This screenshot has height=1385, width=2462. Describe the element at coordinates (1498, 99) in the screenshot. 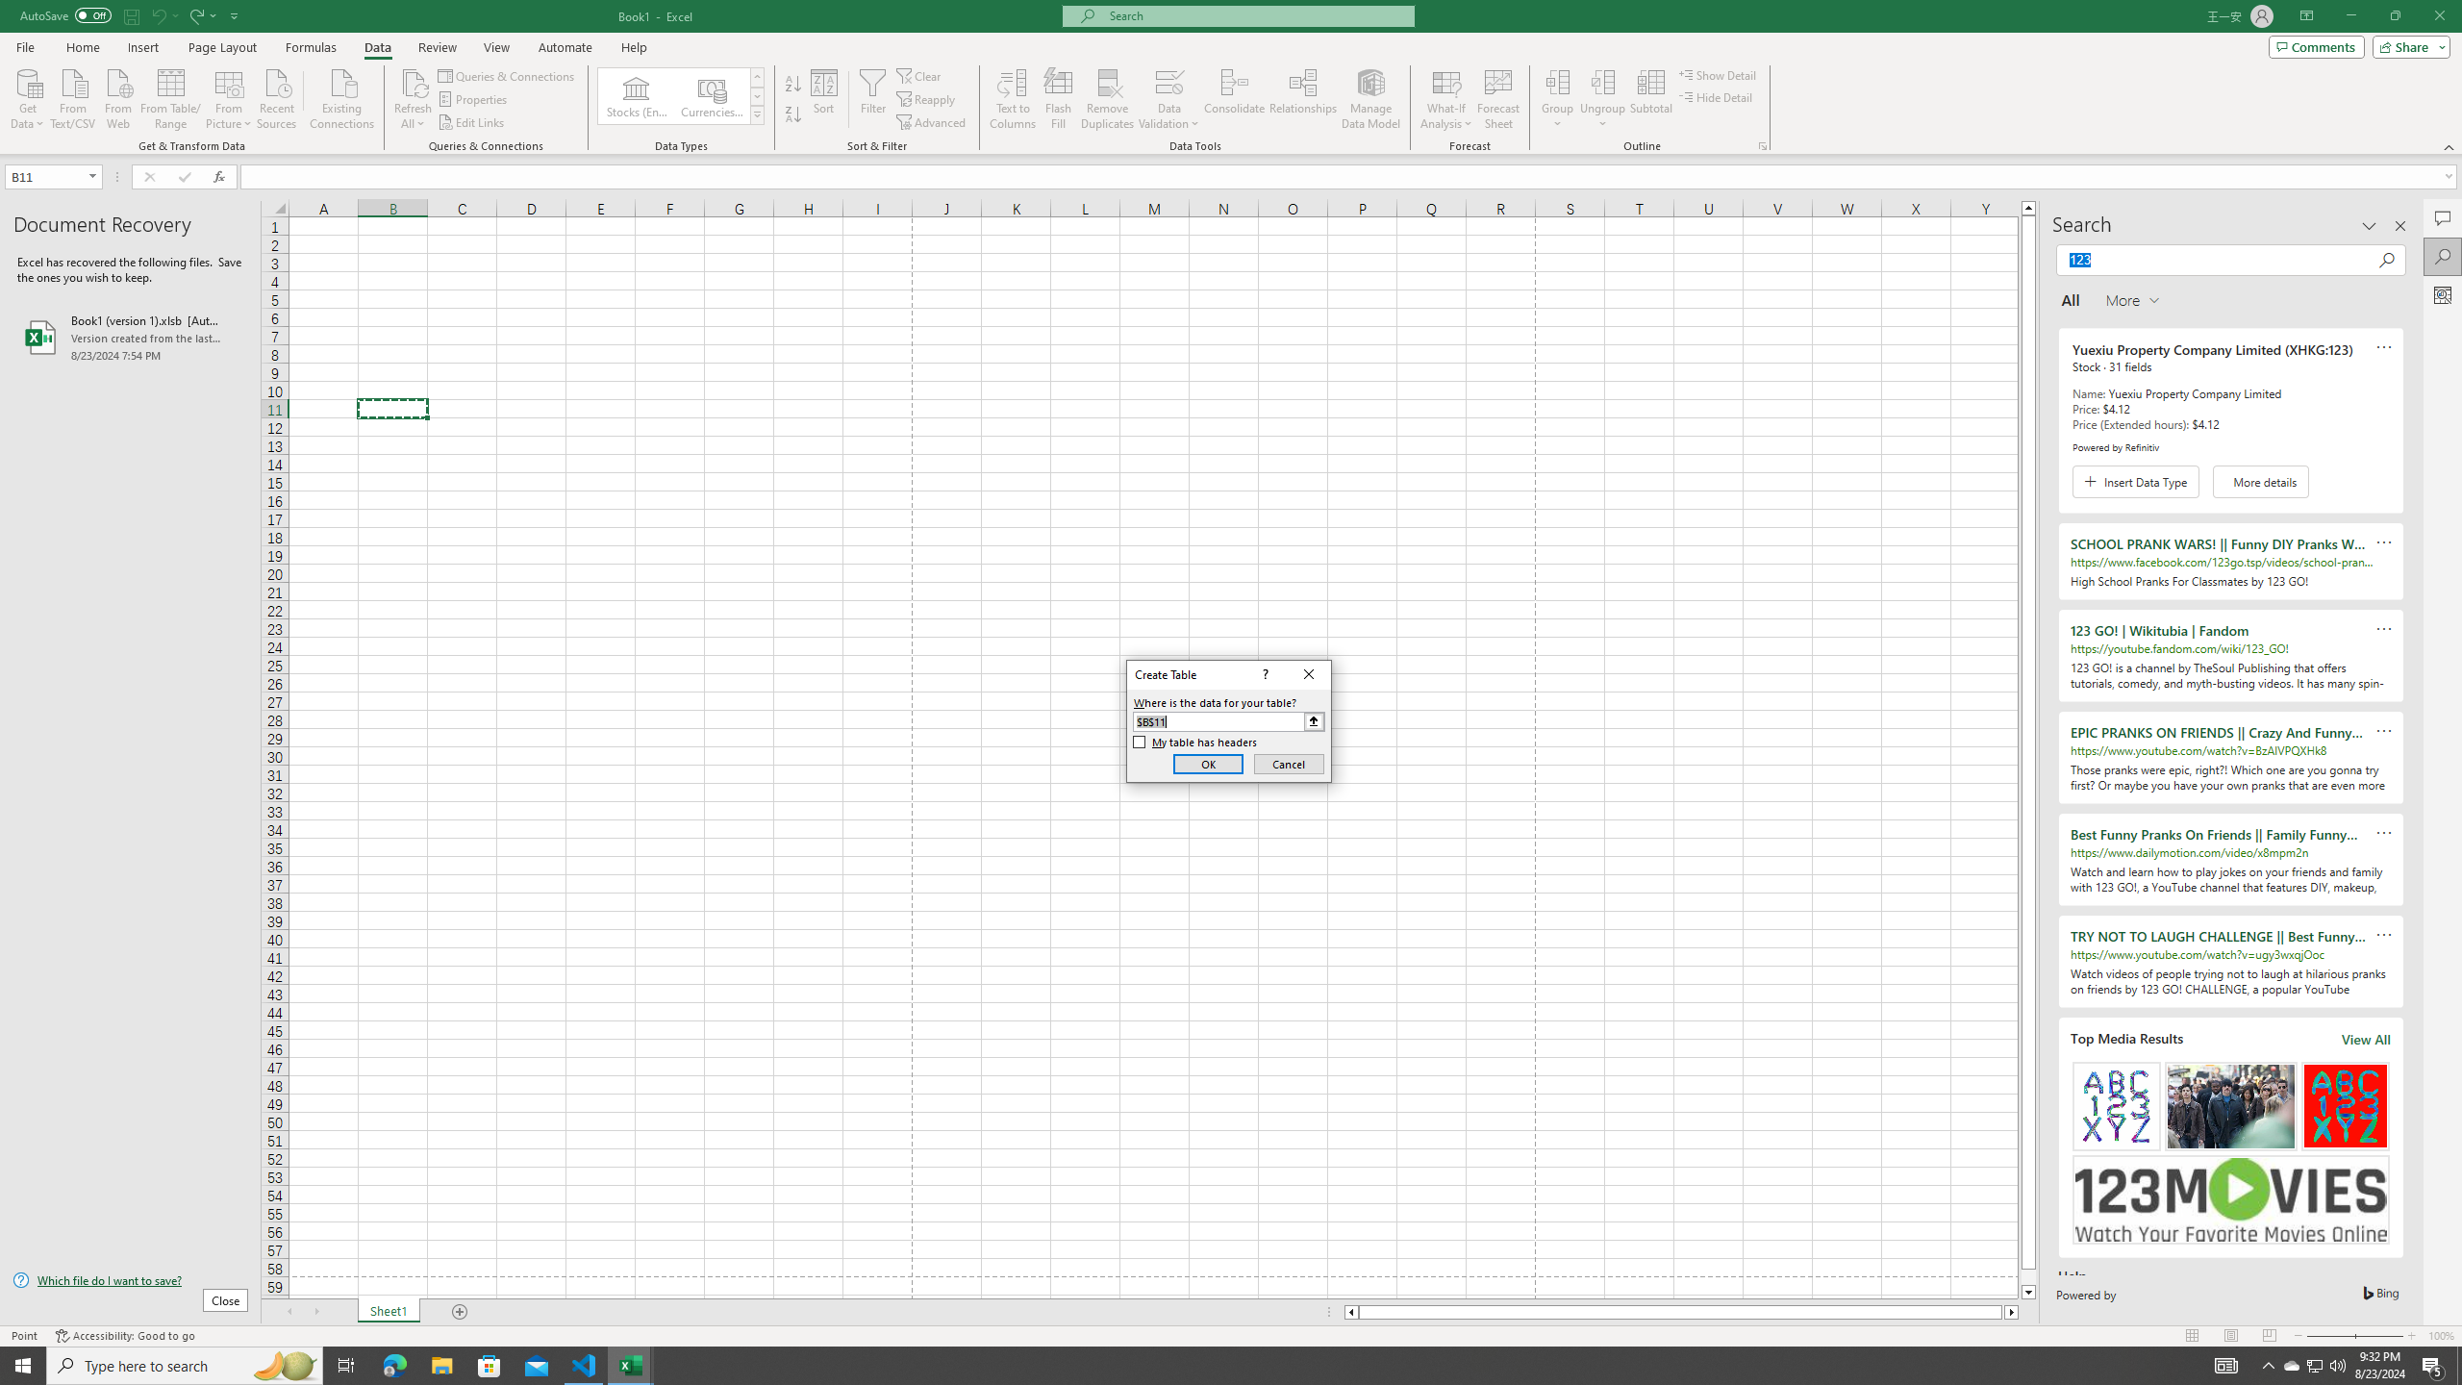

I see `Forecast Sheet` at that location.